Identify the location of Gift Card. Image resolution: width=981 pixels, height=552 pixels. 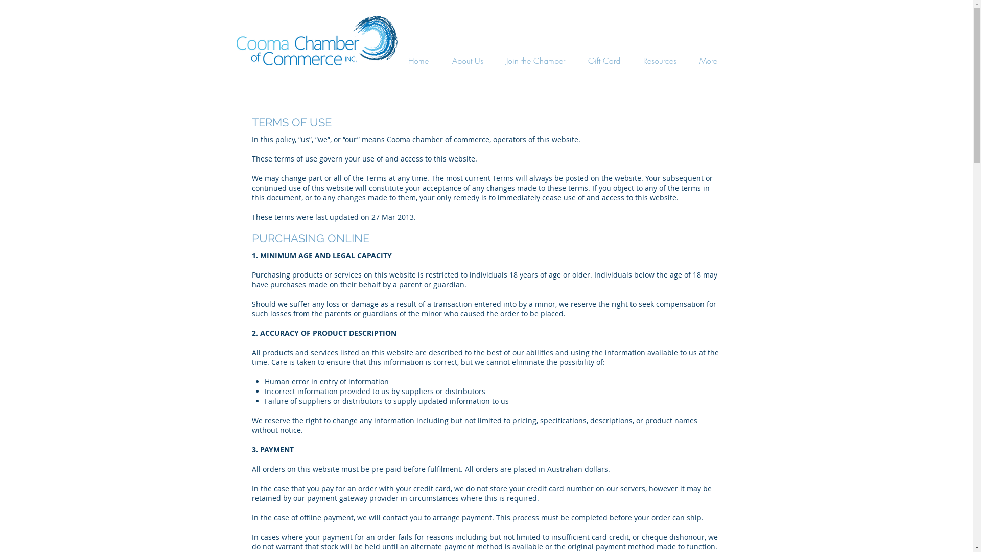
(604, 61).